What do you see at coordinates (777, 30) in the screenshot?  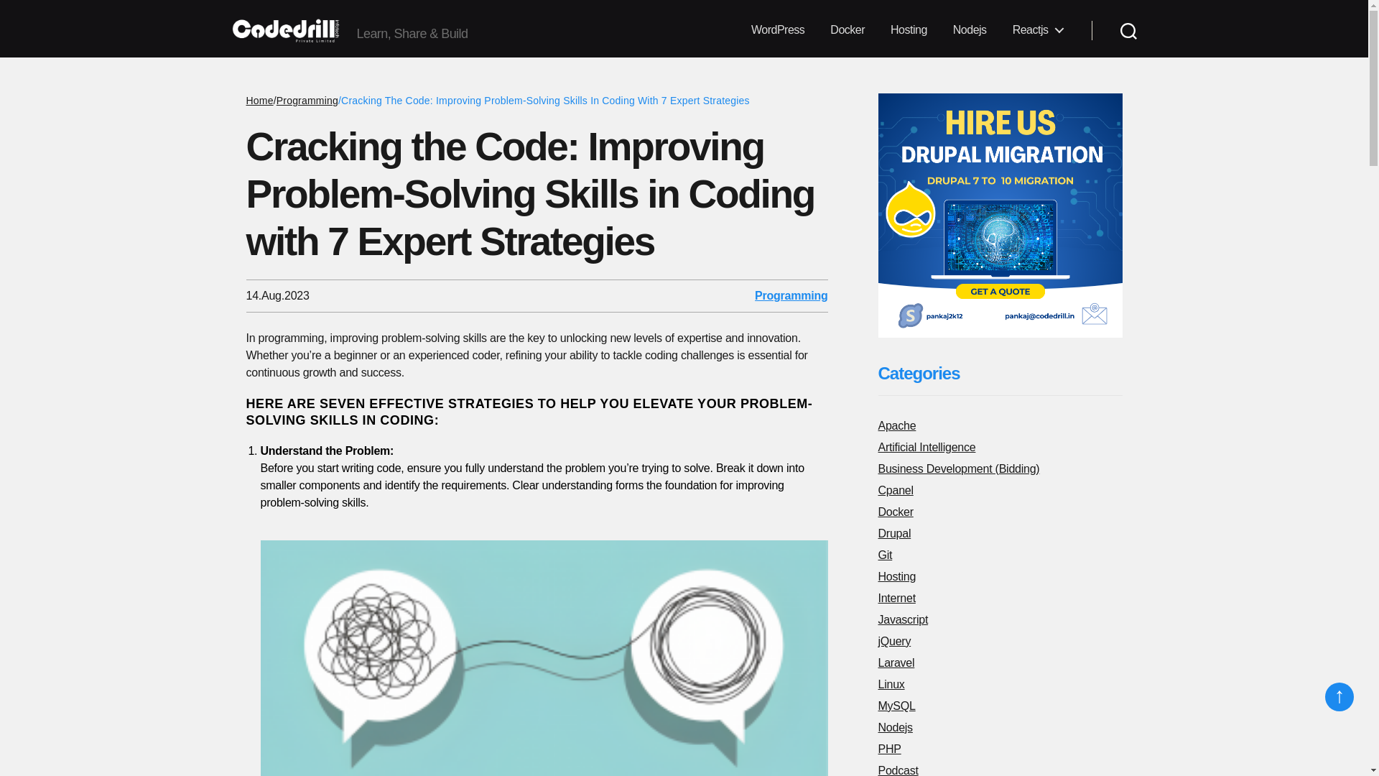 I see `WordPress` at bounding box center [777, 30].